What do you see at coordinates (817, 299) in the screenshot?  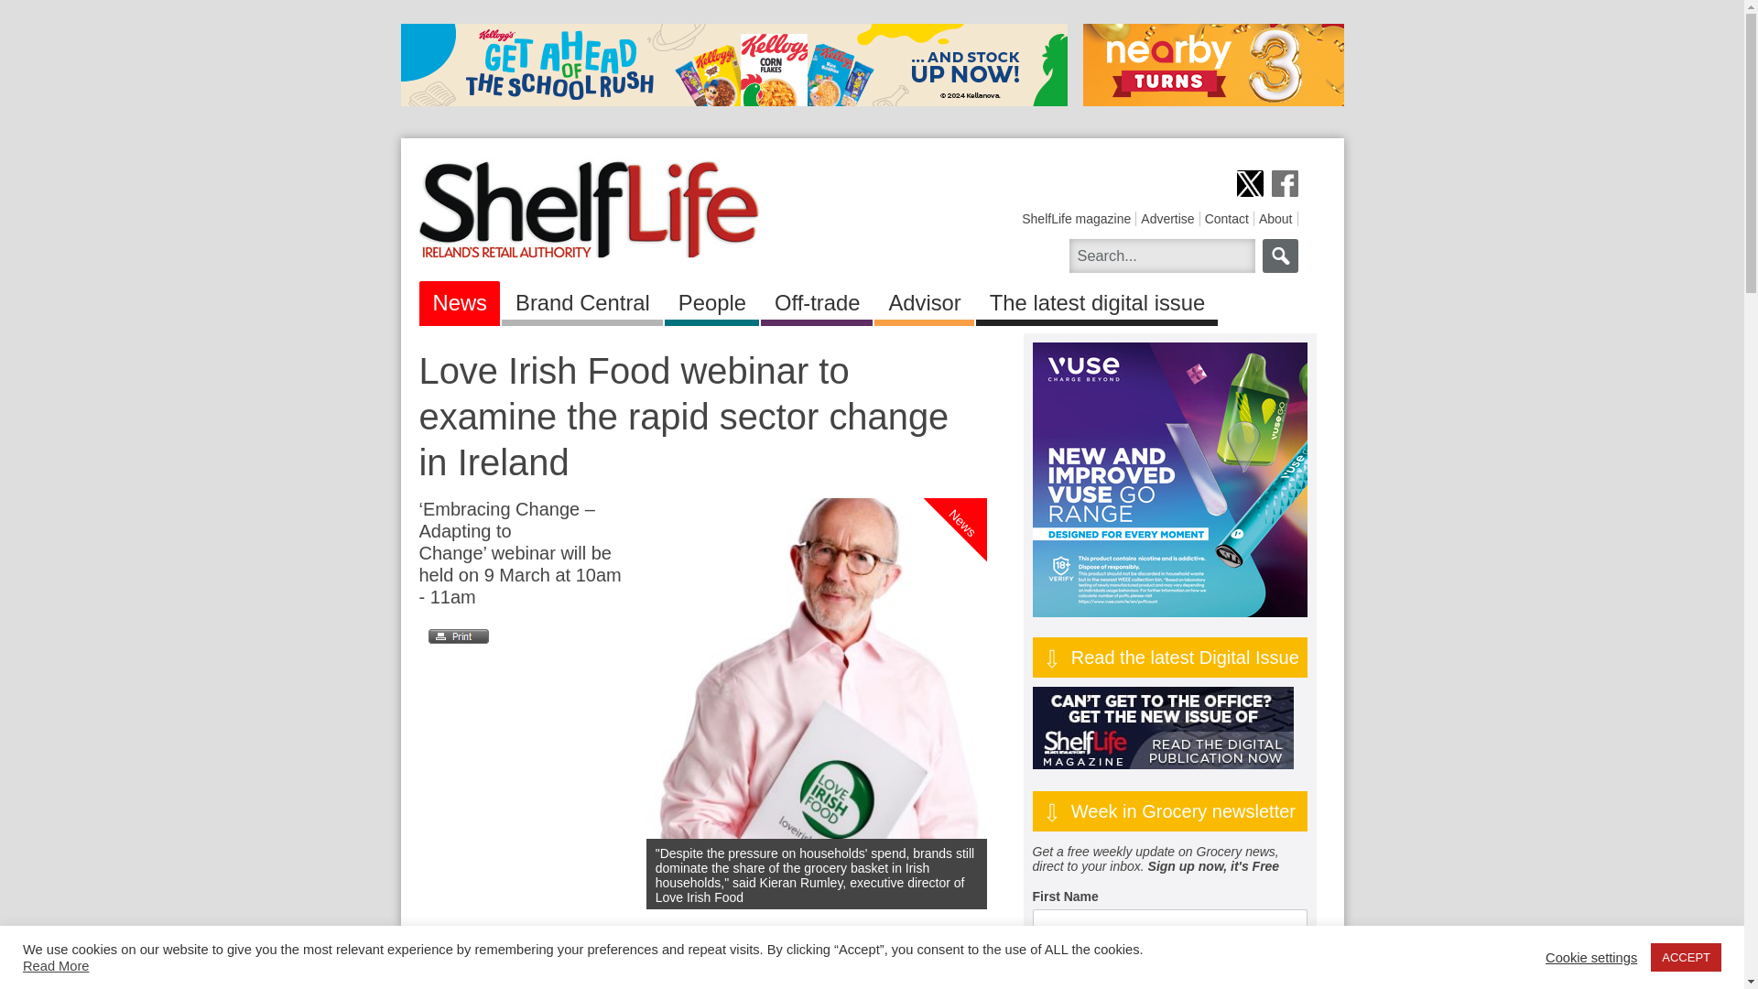 I see `Off-trade` at bounding box center [817, 299].